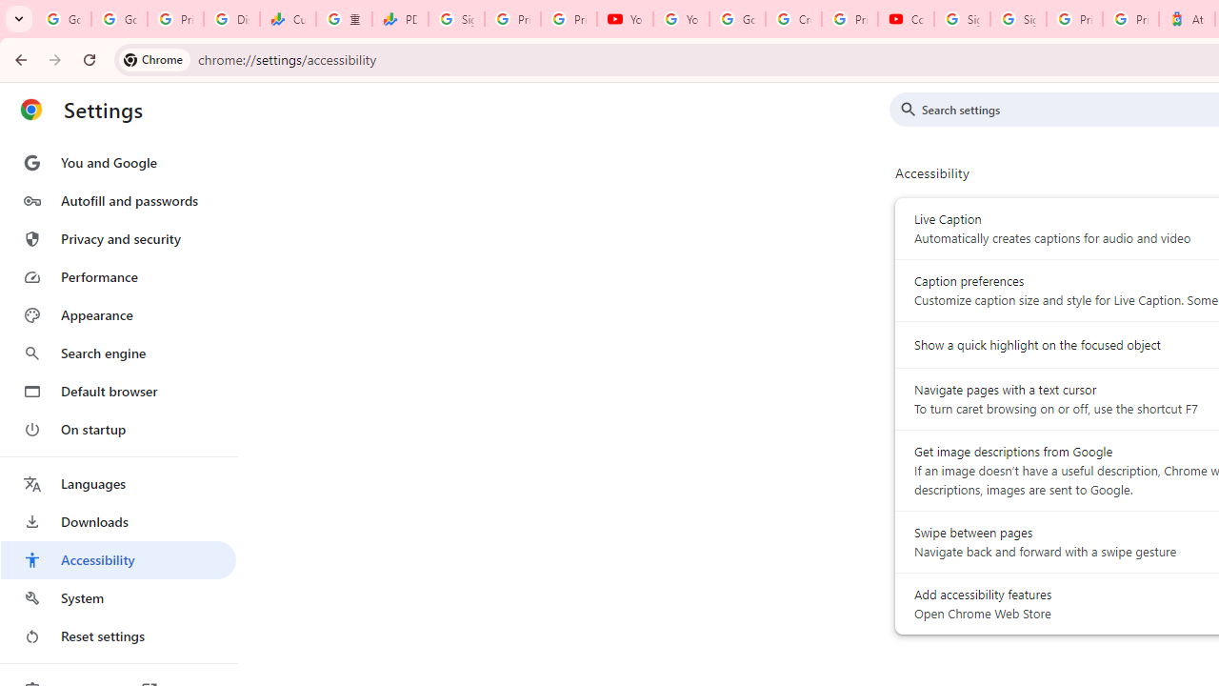  I want to click on Create your Google Account, so click(792, 19).